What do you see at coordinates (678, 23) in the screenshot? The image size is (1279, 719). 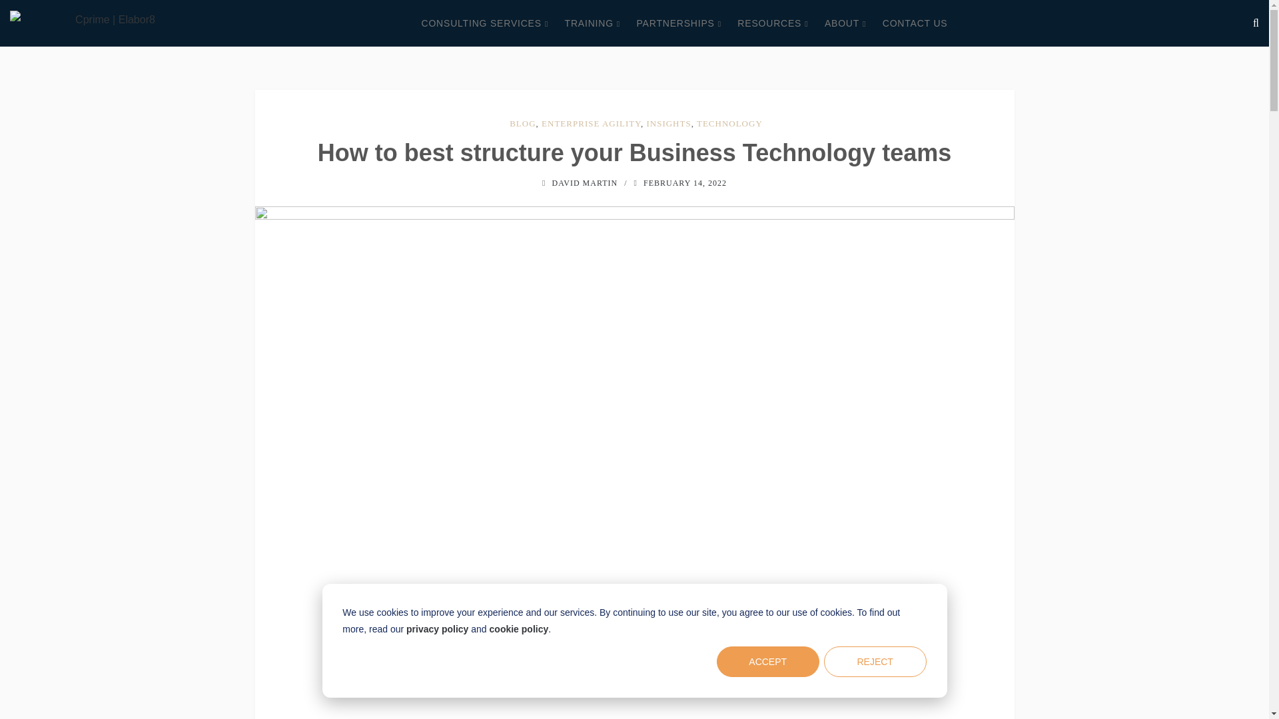 I see `PARTNERSHIPS` at bounding box center [678, 23].